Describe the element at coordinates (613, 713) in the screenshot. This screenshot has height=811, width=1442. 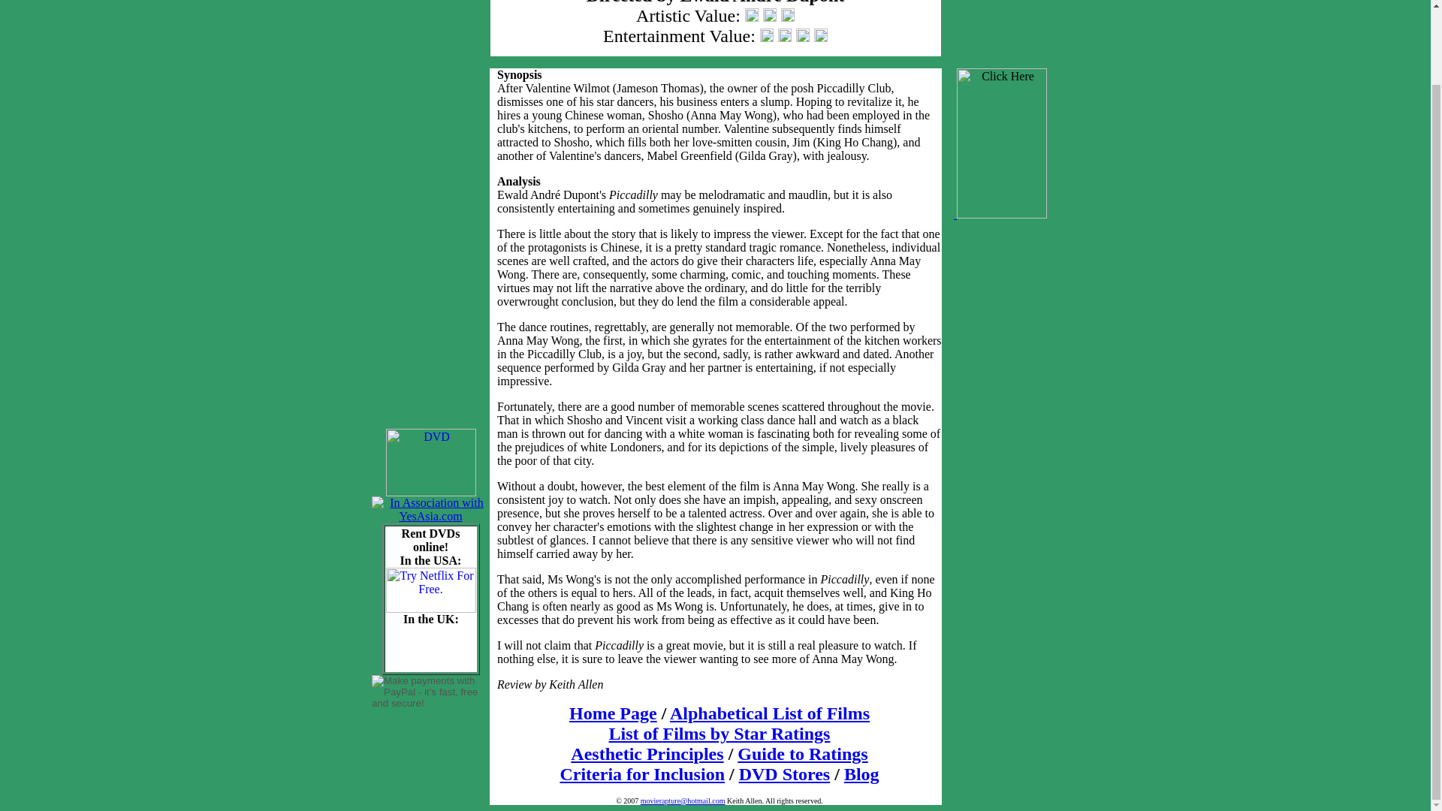
I see `Home Page` at that location.